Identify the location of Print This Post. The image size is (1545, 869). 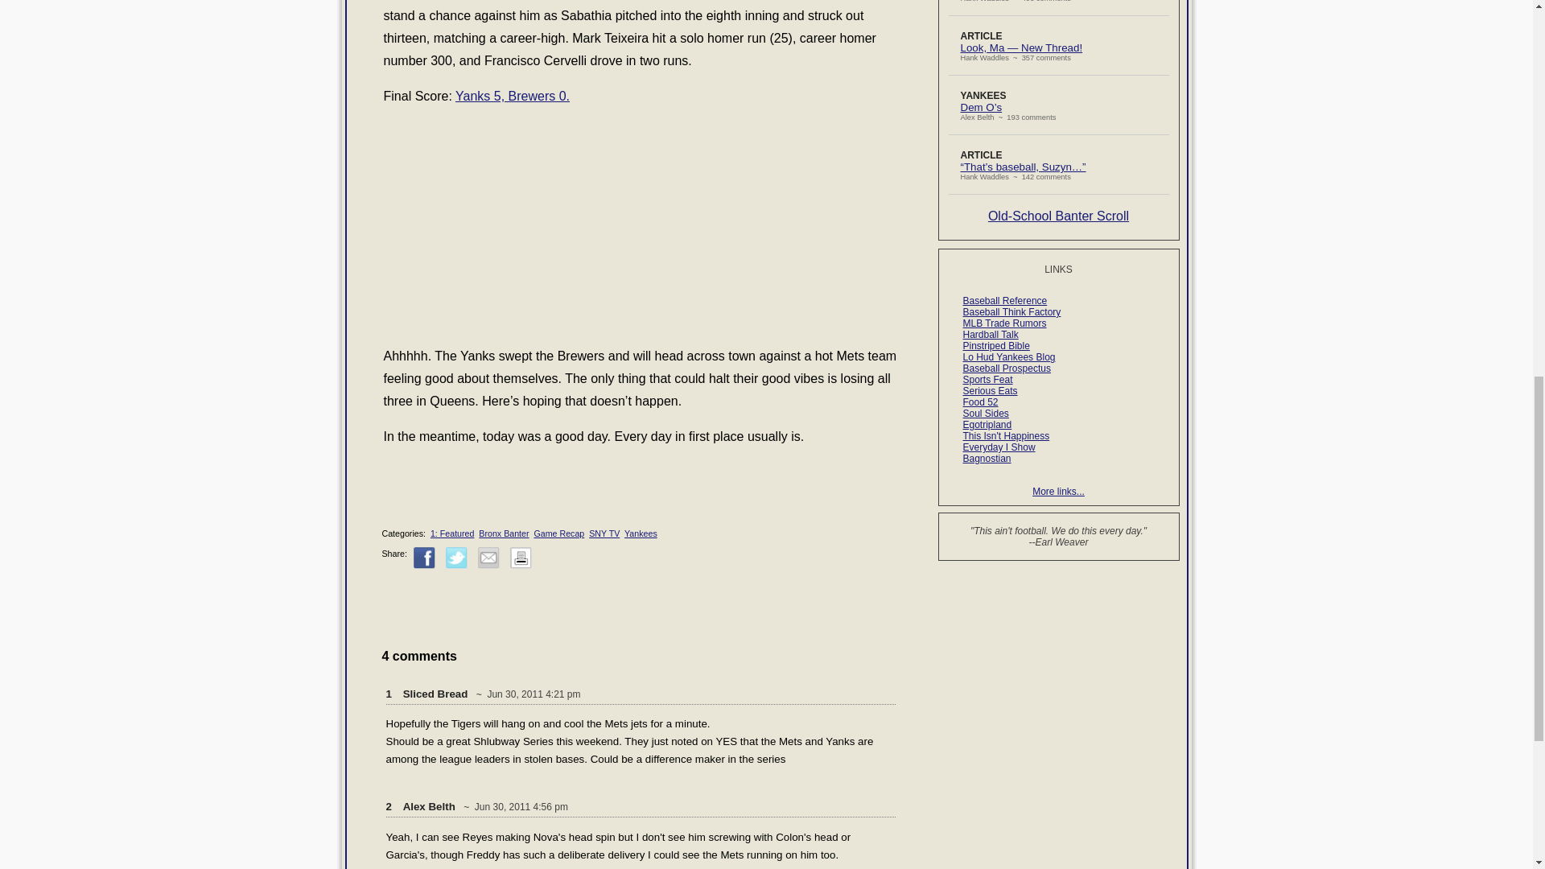
(520, 558).